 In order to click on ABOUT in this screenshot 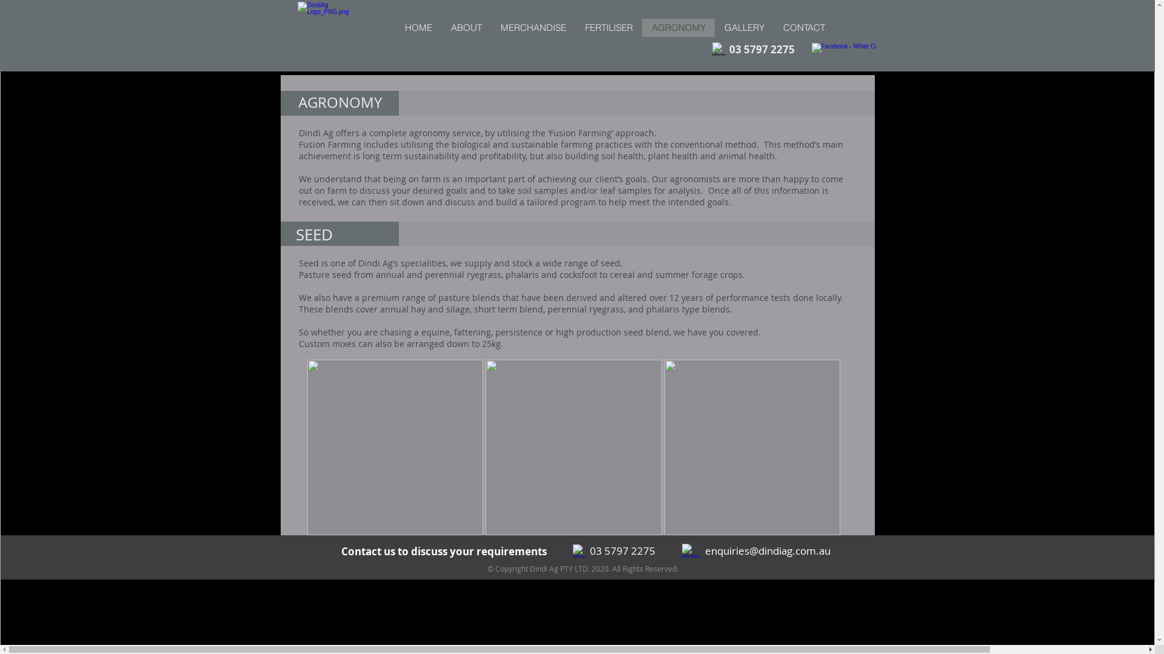, I will do `click(466, 28)`.